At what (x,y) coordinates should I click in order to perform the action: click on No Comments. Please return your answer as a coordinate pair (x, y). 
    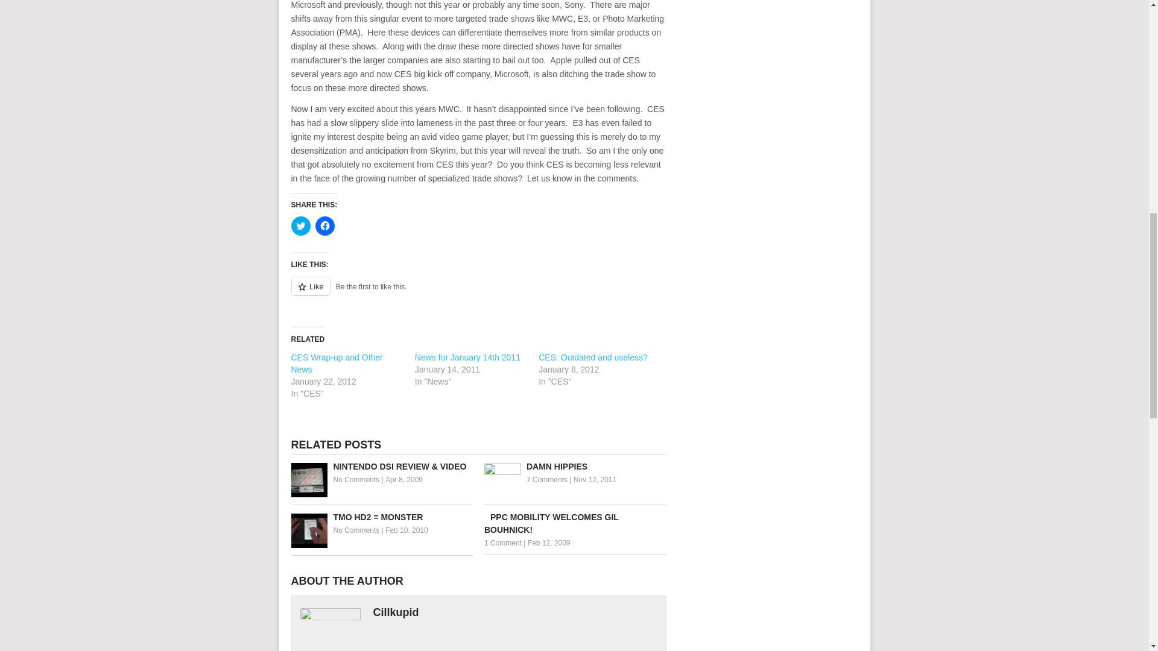
    Looking at the image, I should click on (356, 530).